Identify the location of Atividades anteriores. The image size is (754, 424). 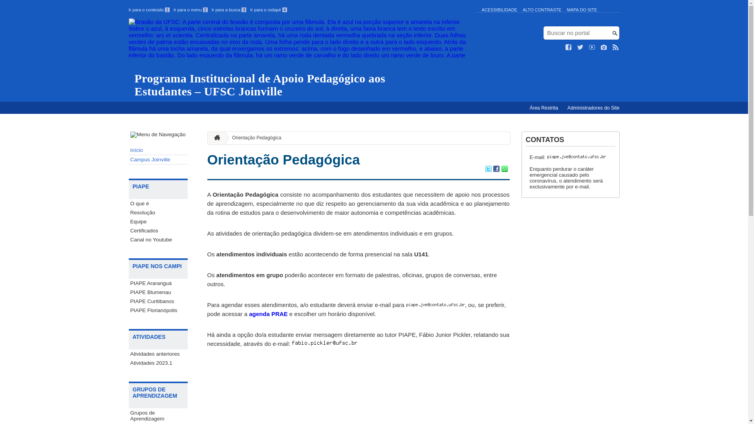
(158, 354).